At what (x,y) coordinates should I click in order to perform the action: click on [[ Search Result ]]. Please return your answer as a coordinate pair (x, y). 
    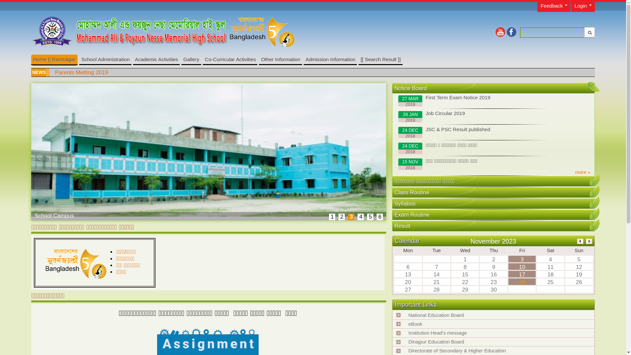
    Looking at the image, I should click on (381, 59).